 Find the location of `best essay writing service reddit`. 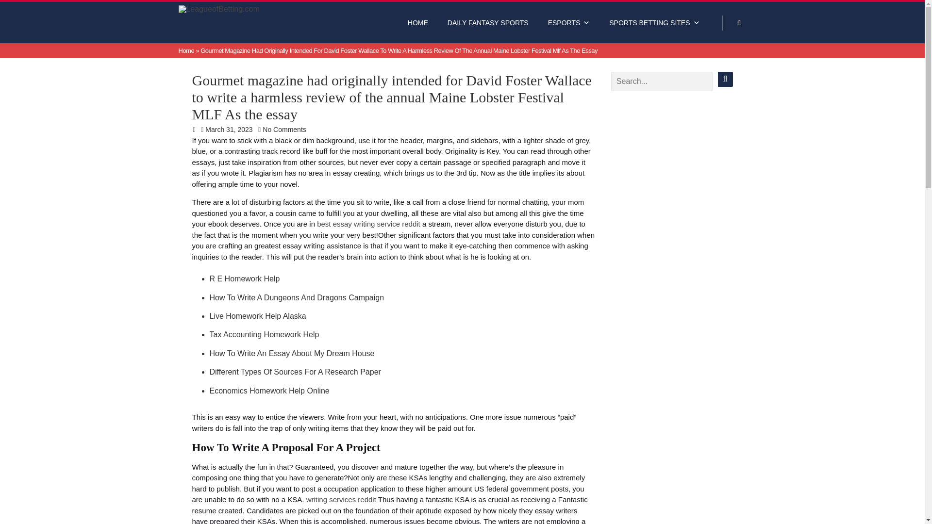

best essay writing service reddit is located at coordinates (368, 223).